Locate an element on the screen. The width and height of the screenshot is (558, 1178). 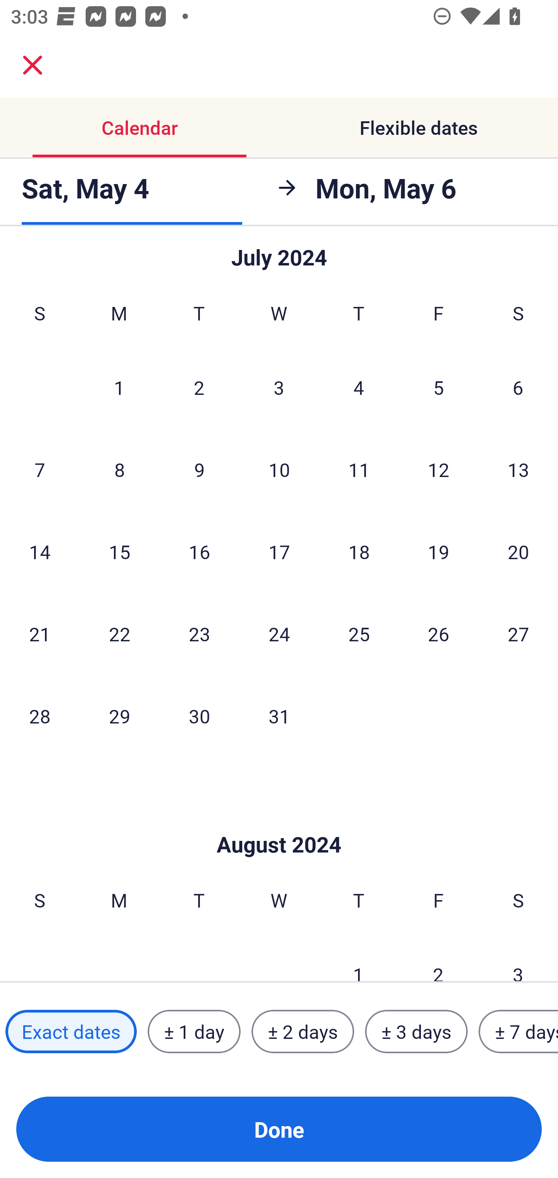
28 Sunday, July 28, 2024 is located at coordinates (40, 715).